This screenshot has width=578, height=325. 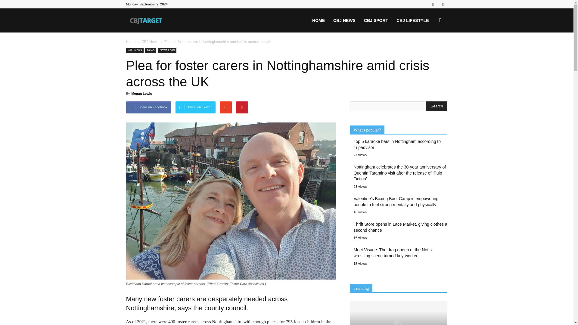 I want to click on CBJ LIFESTYLE, so click(x=412, y=20).